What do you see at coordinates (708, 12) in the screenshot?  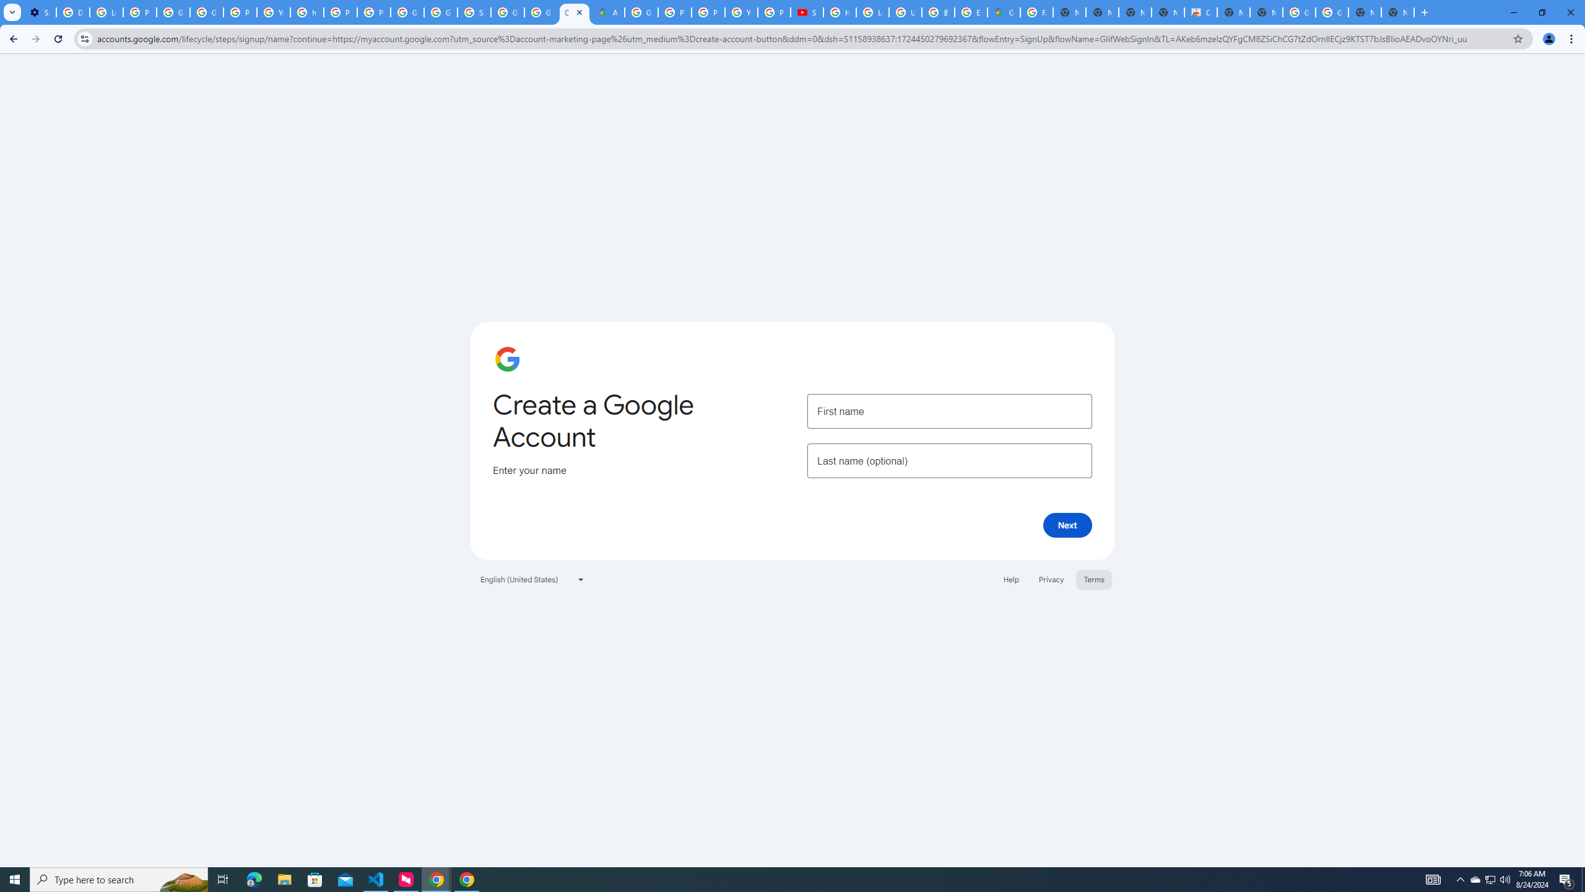 I see `Privacy Help Center - Policies Help` at bounding box center [708, 12].